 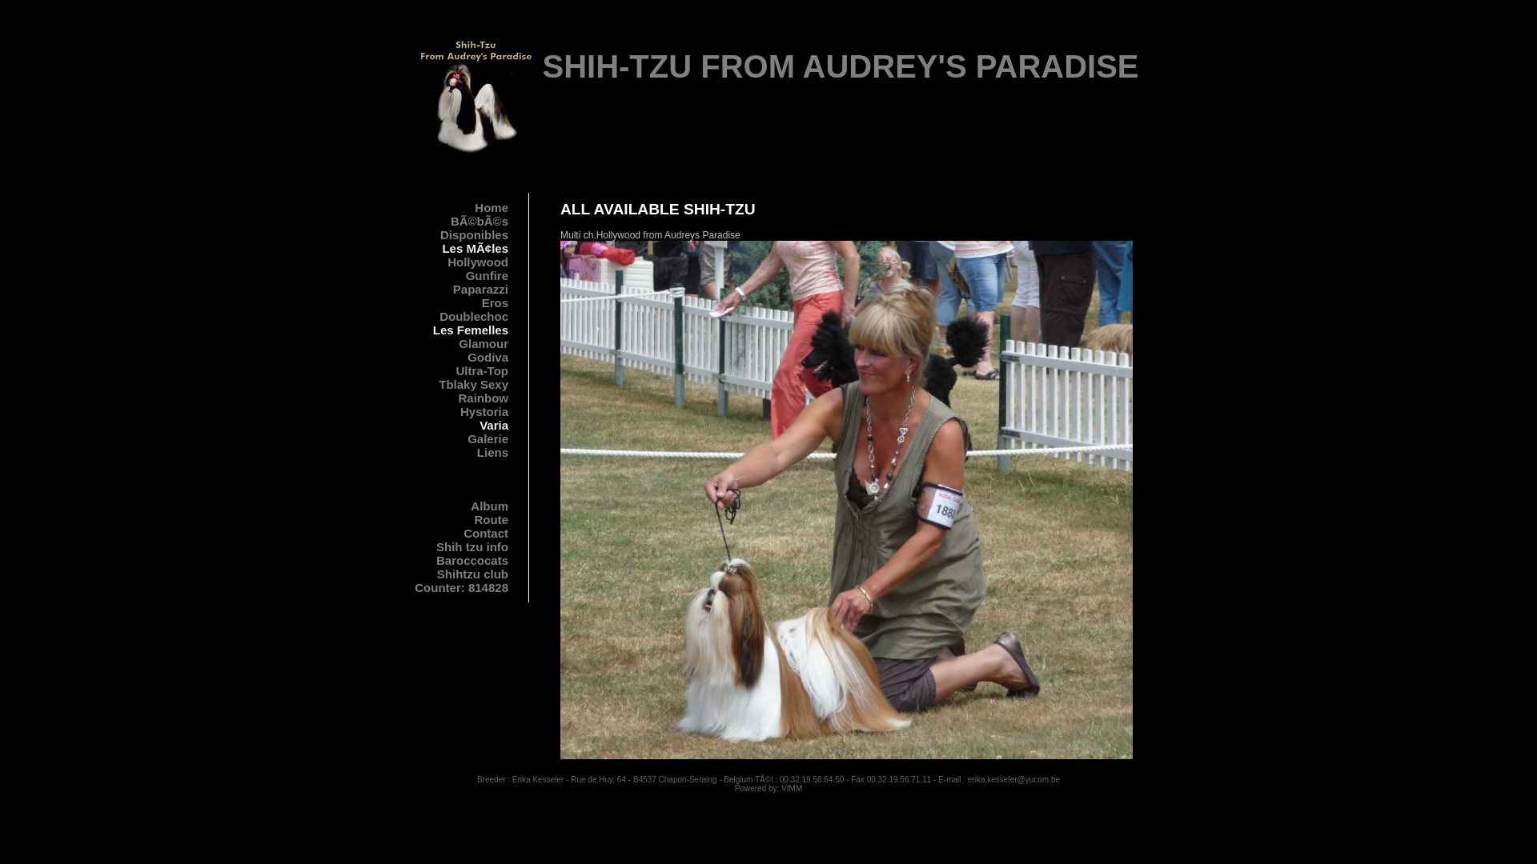 I want to click on SHIH-TZU FROM AUDREY'S PARADISE, so click(x=841, y=66).